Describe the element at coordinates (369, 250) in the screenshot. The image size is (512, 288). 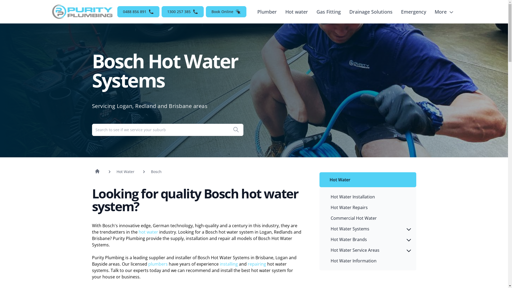
I see `Hot Water Service Areas` at that location.